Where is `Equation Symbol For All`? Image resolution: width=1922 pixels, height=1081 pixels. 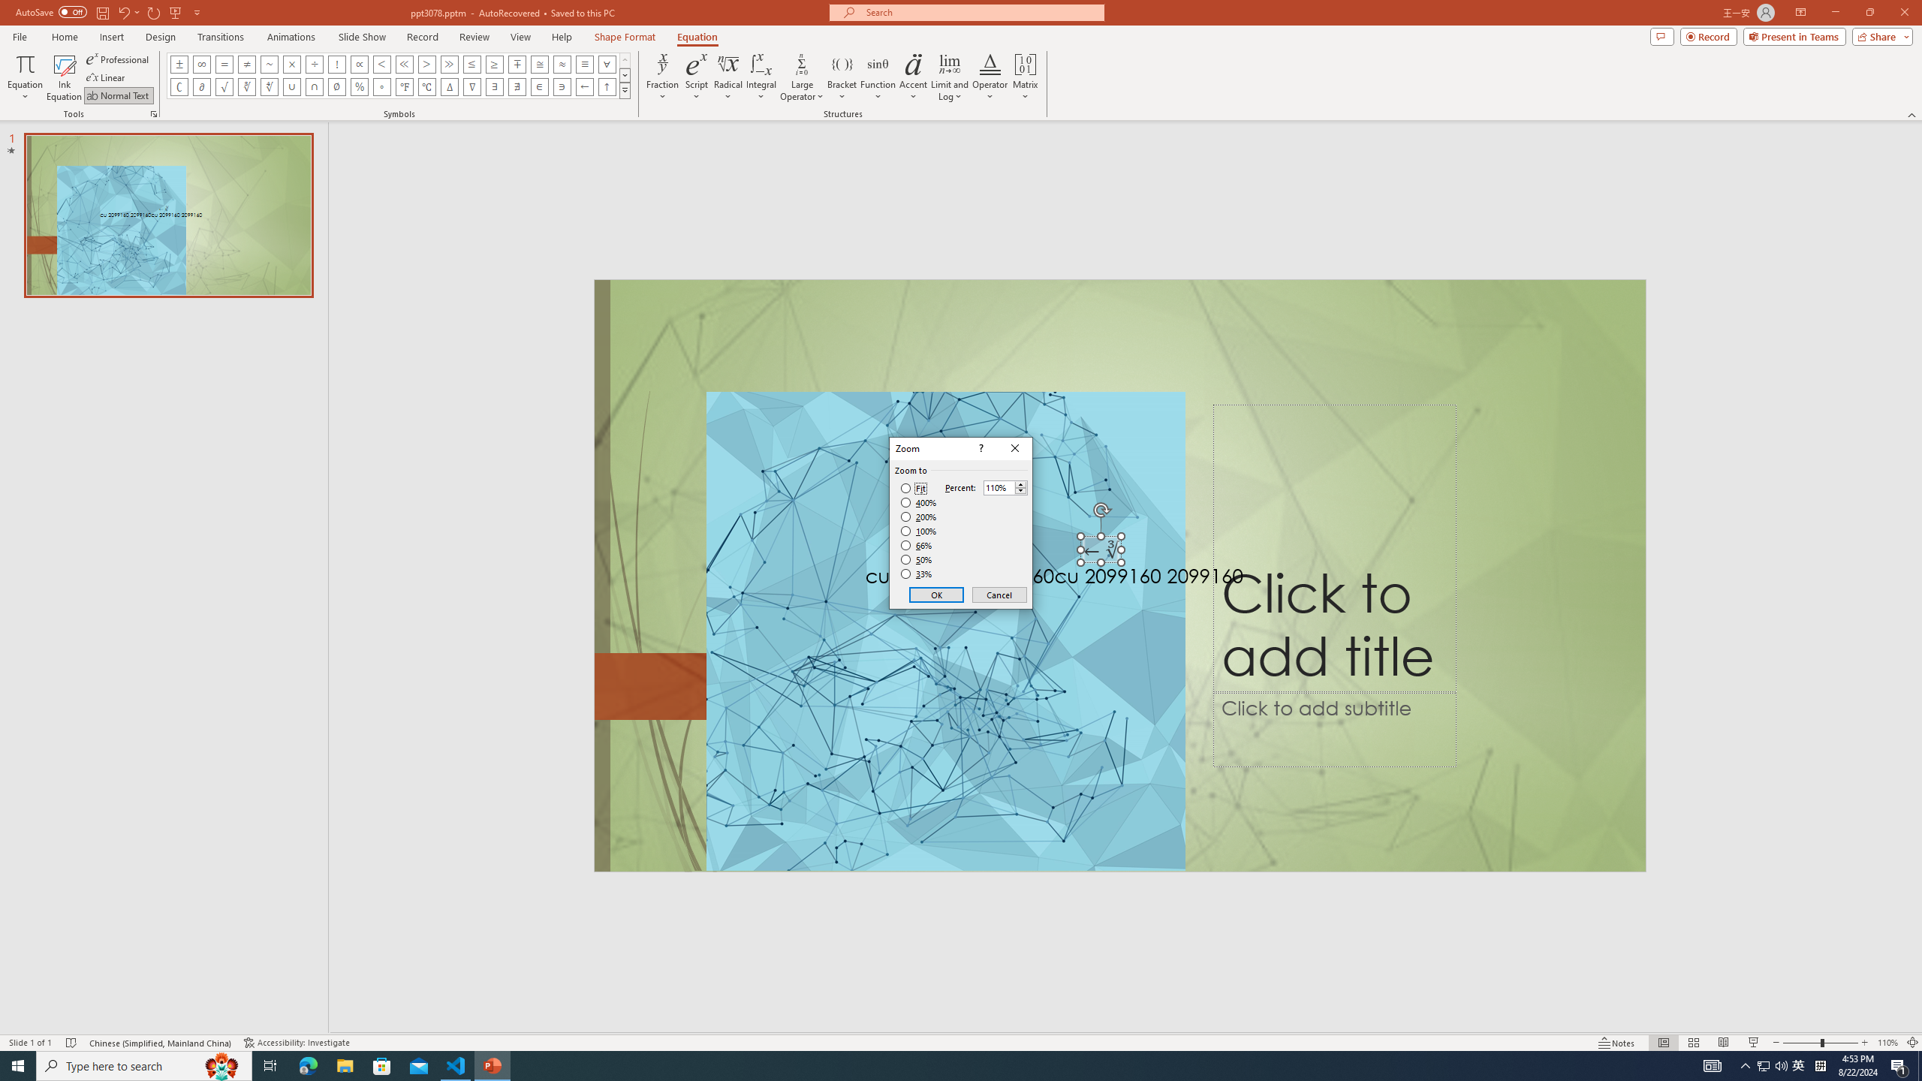 Equation Symbol For All is located at coordinates (607, 64).